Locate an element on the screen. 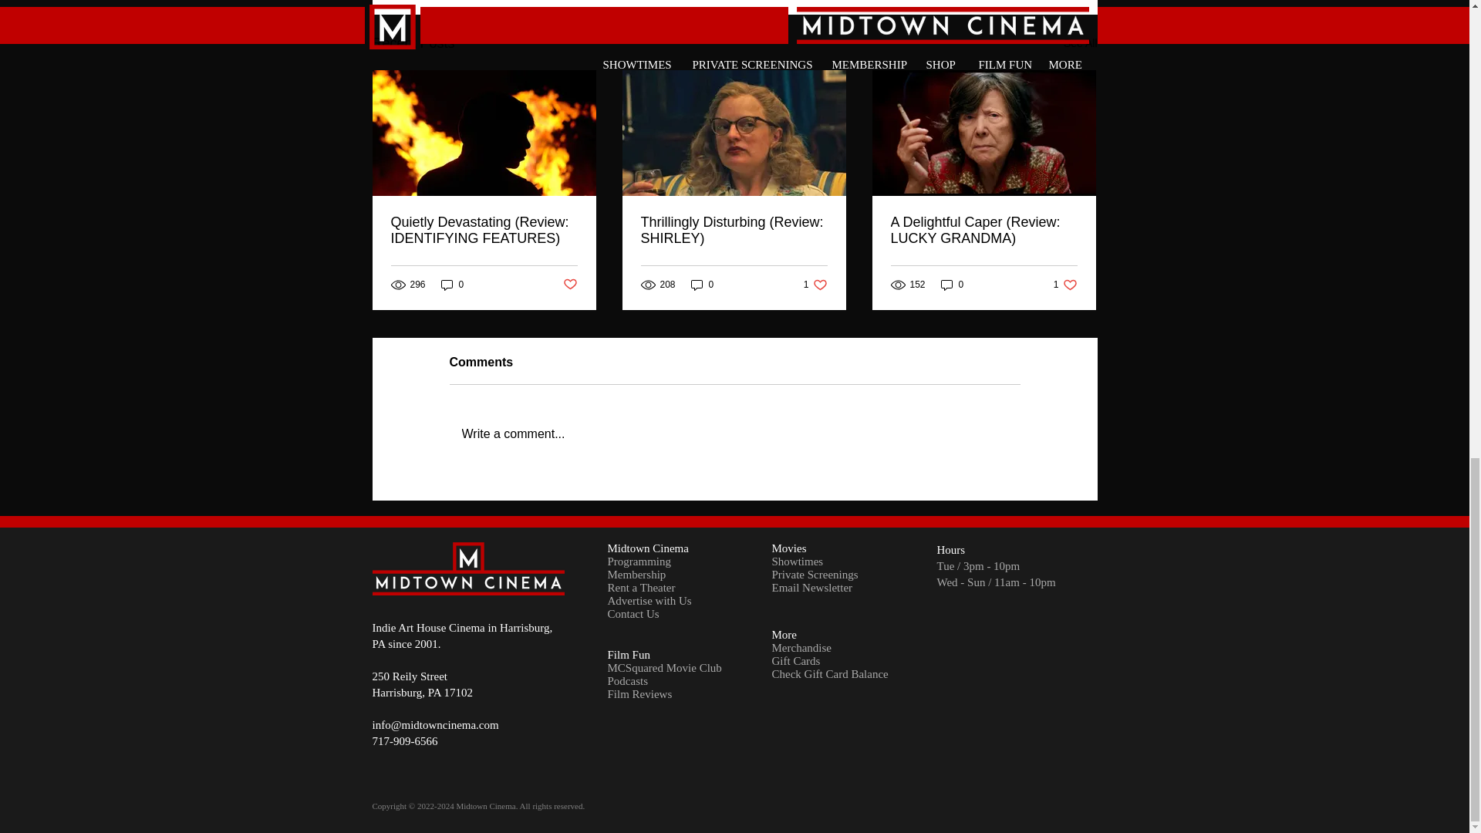 The height and width of the screenshot is (833, 1481). Write a comment... is located at coordinates (952, 285).